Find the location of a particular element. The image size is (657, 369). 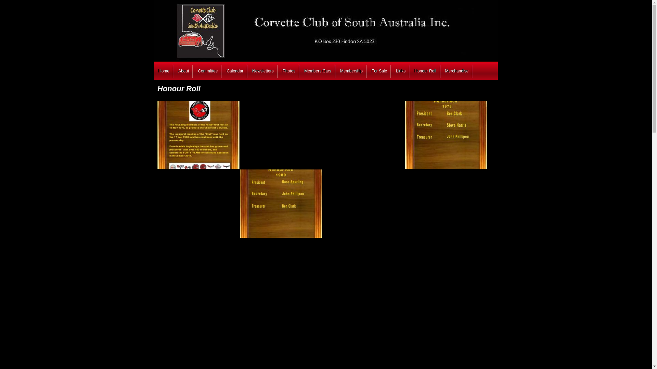

You are viewing the image with filename 1980.jpg is located at coordinates (281, 204).